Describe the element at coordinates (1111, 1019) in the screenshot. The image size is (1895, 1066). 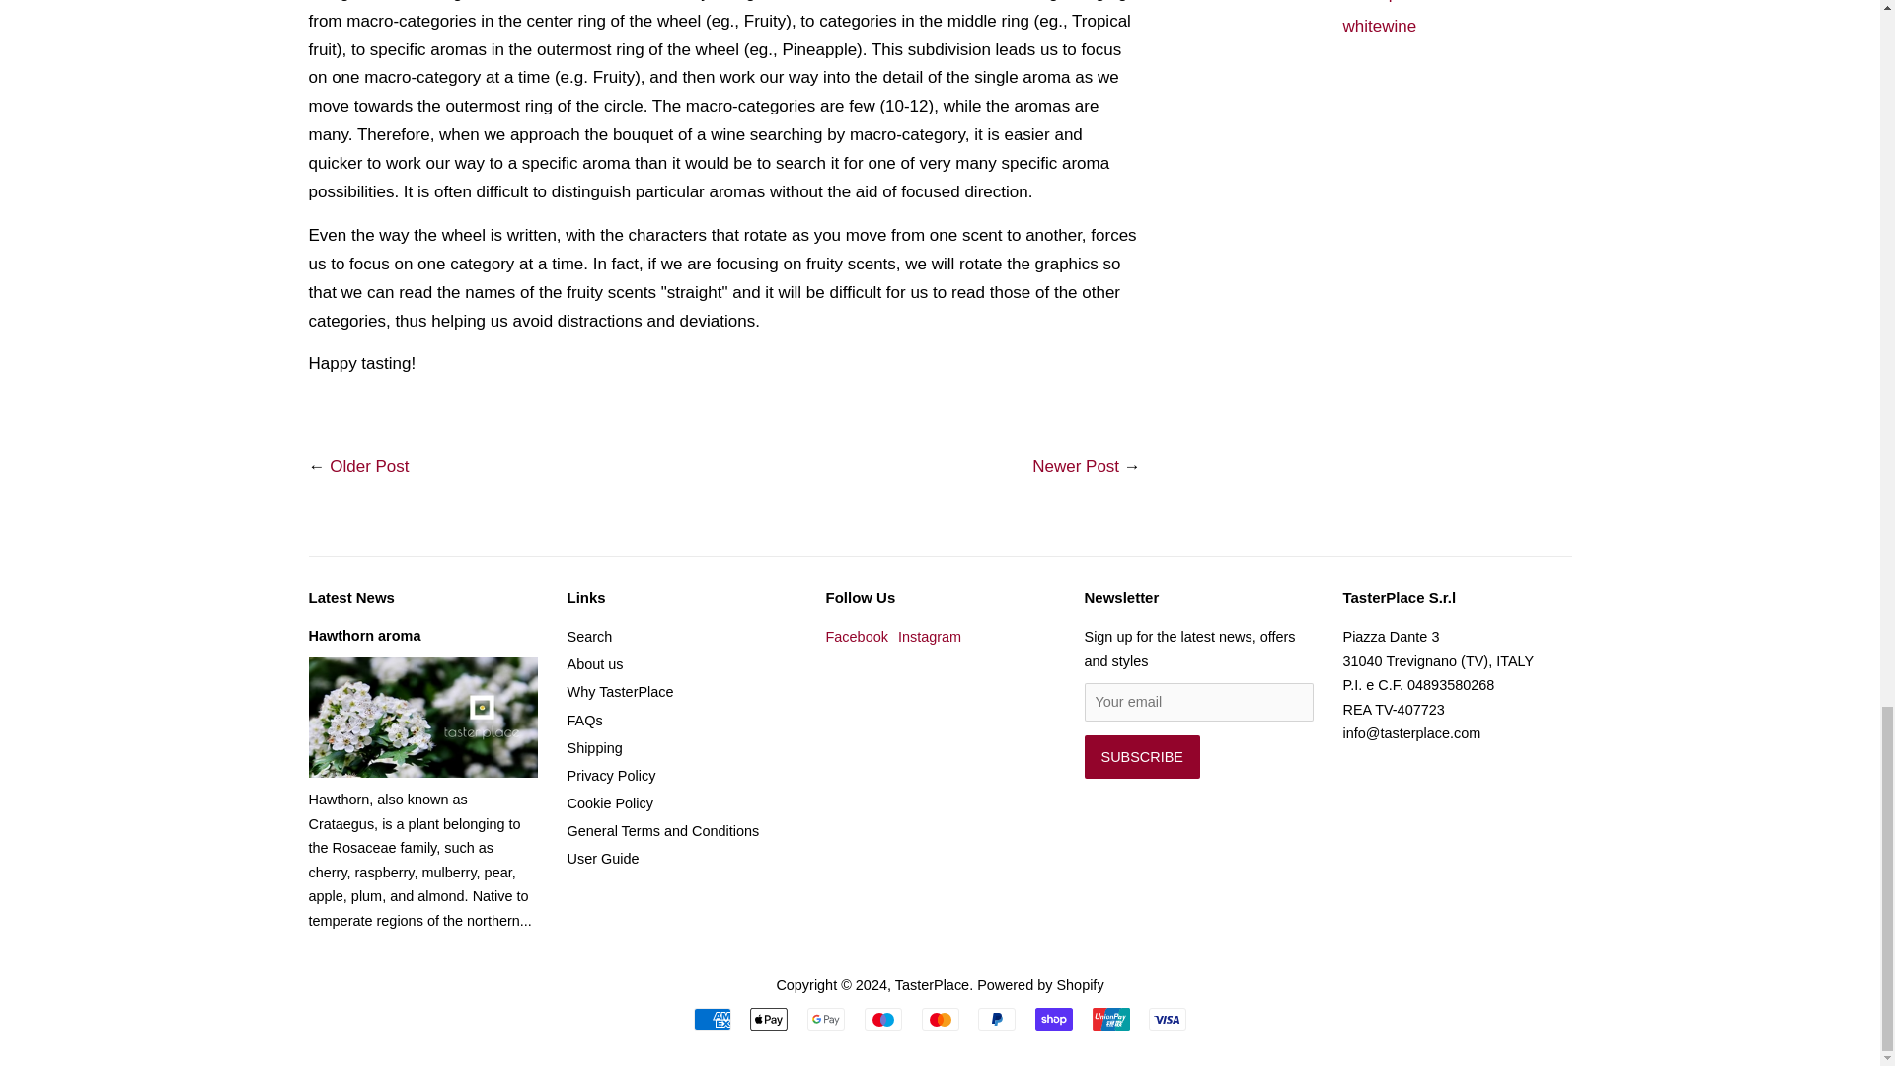
I see `Union Pay` at that location.